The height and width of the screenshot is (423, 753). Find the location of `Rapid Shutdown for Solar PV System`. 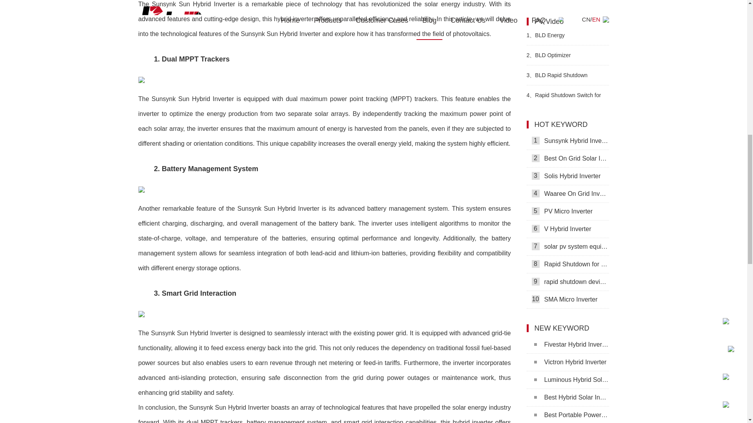

Rapid Shutdown for Solar PV System is located at coordinates (567, 264).